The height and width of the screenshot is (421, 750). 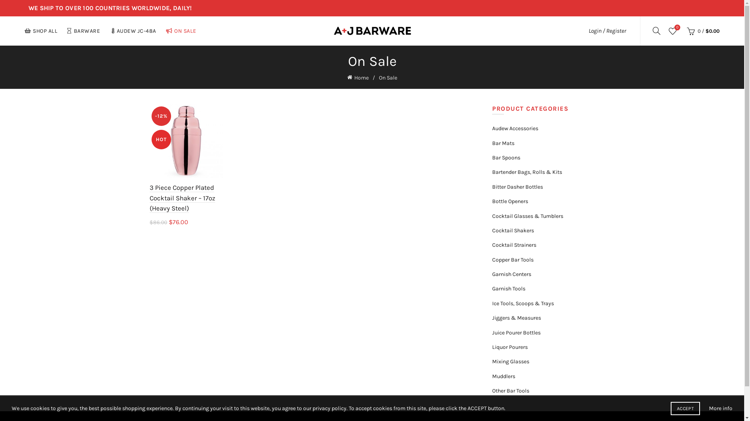 What do you see at coordinates (510, 347) in the screenshot?
I see `Liquor Pourers` at bounding box center [510, 347].